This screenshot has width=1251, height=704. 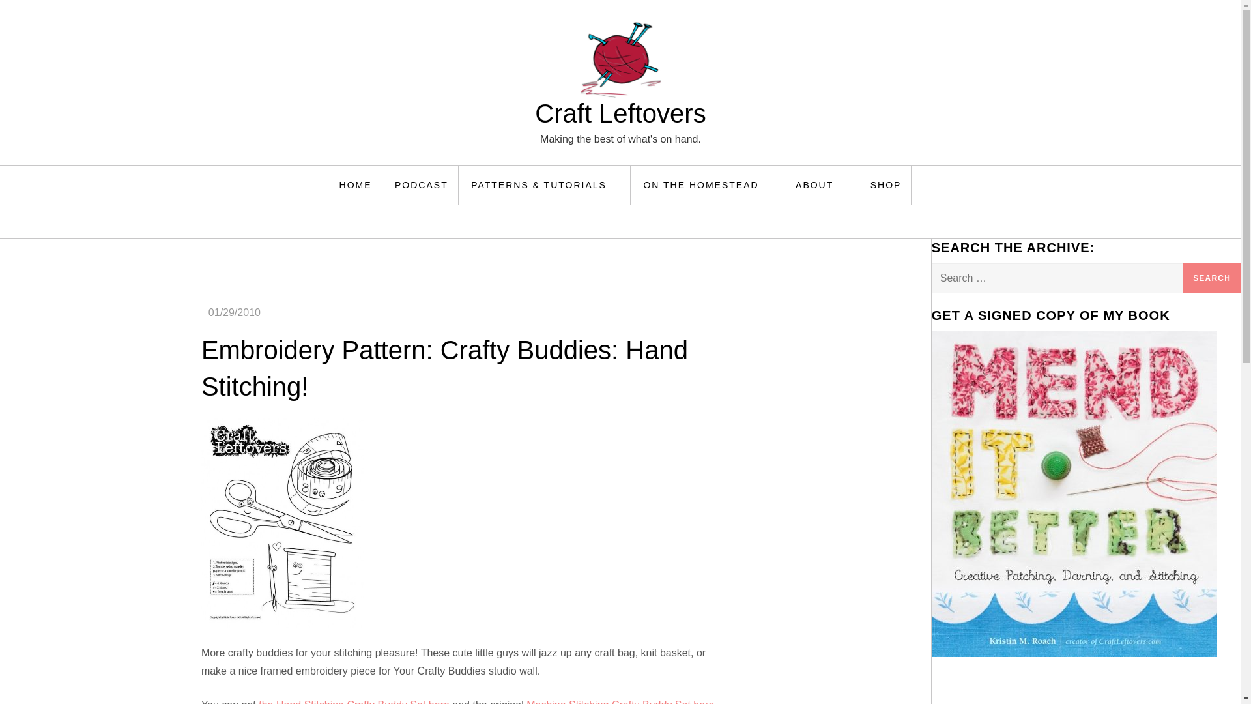 I want to click on PODCAST, so click(x=422, y=185).